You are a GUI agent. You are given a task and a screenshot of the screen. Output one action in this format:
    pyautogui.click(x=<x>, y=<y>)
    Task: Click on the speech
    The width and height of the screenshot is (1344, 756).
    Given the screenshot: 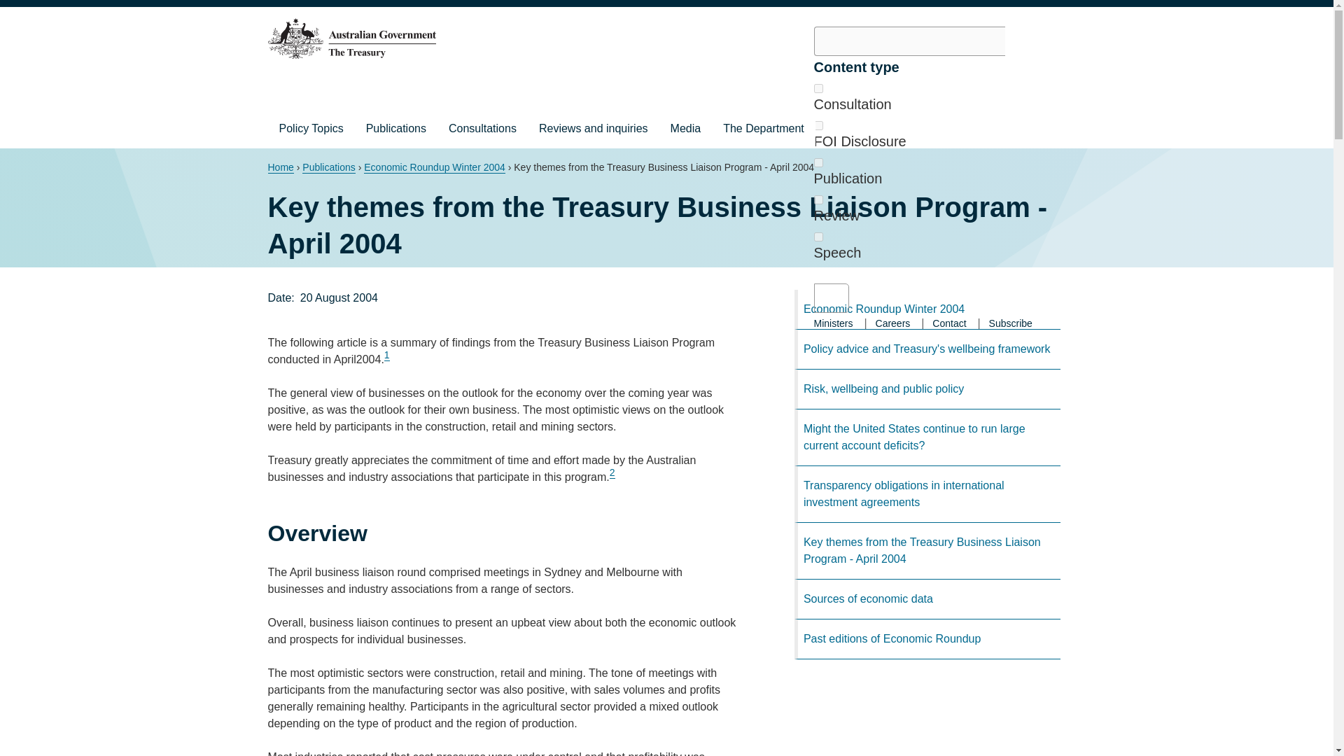 What is the action you would take?
    pyautogui.click(x=818, y=237)
    